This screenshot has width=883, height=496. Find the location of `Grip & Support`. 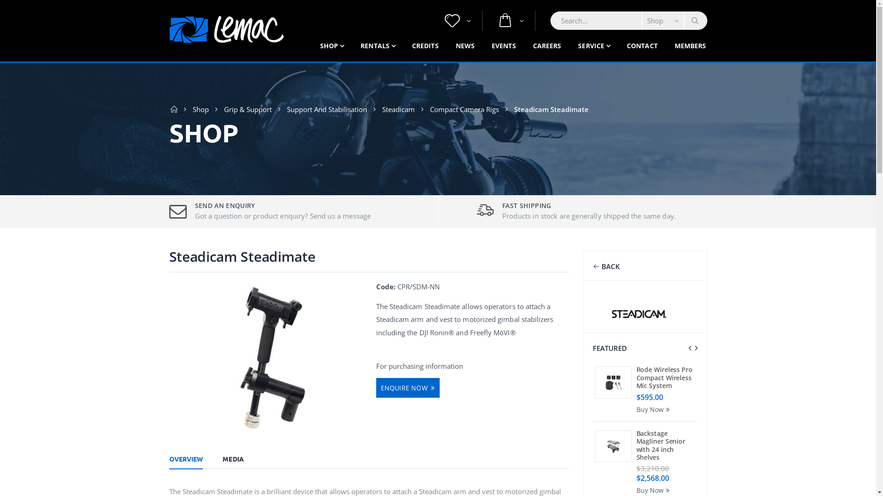

Grip & Support is located at coordinates (247, 109).